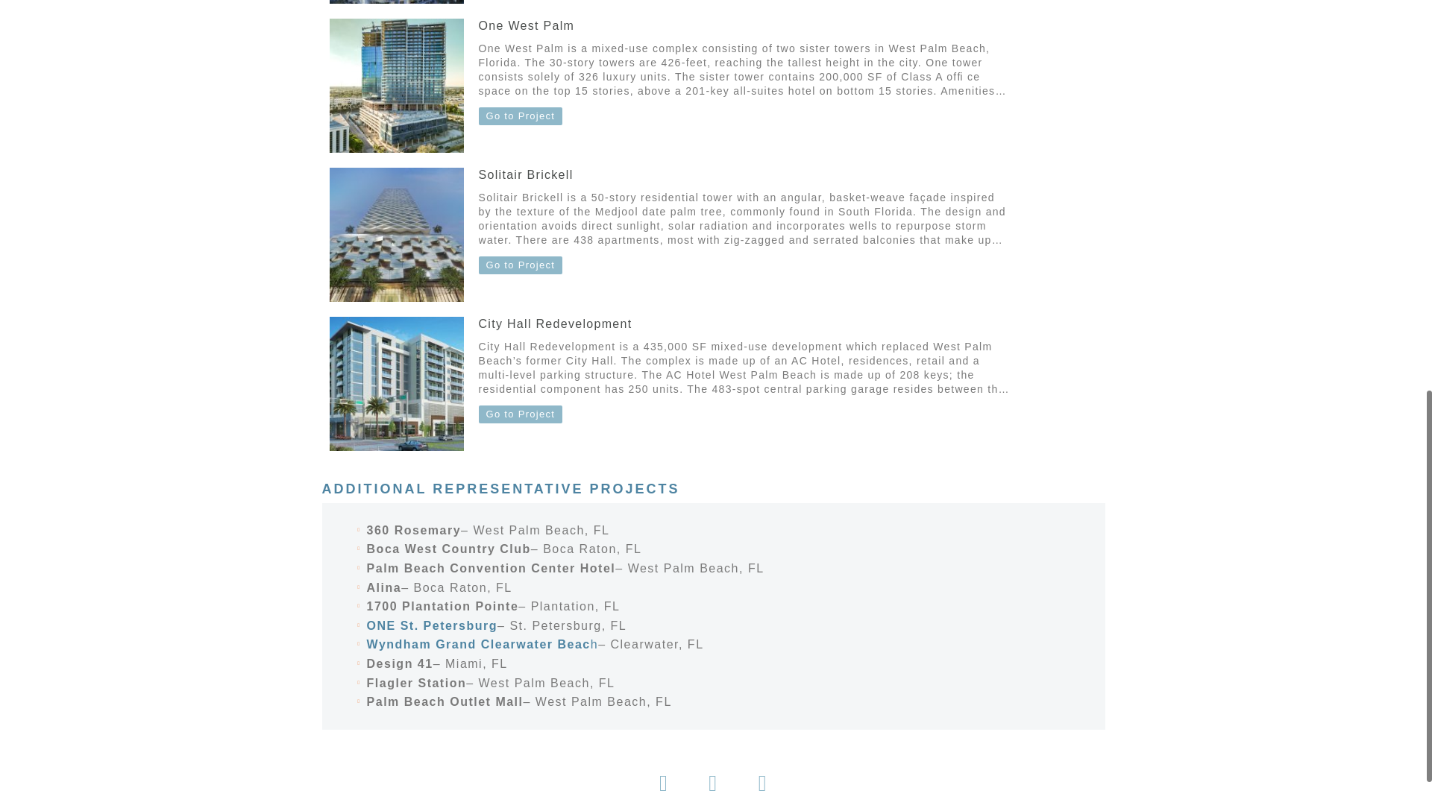  Describe the element at coordinates (521, 116) in the screenshot. I see `Go to Project` at that location.